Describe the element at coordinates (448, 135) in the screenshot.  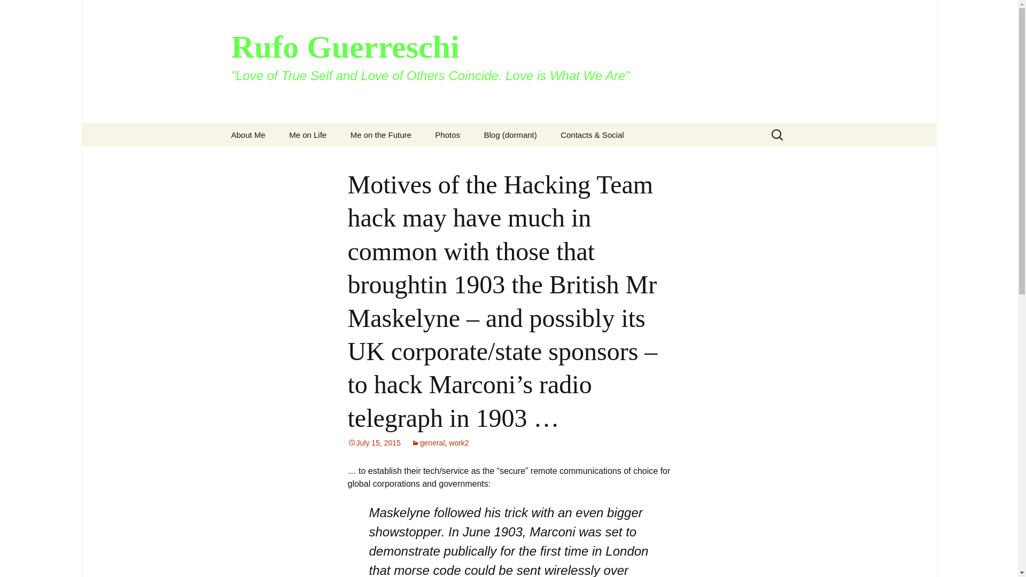
I see `Photos` at that location.